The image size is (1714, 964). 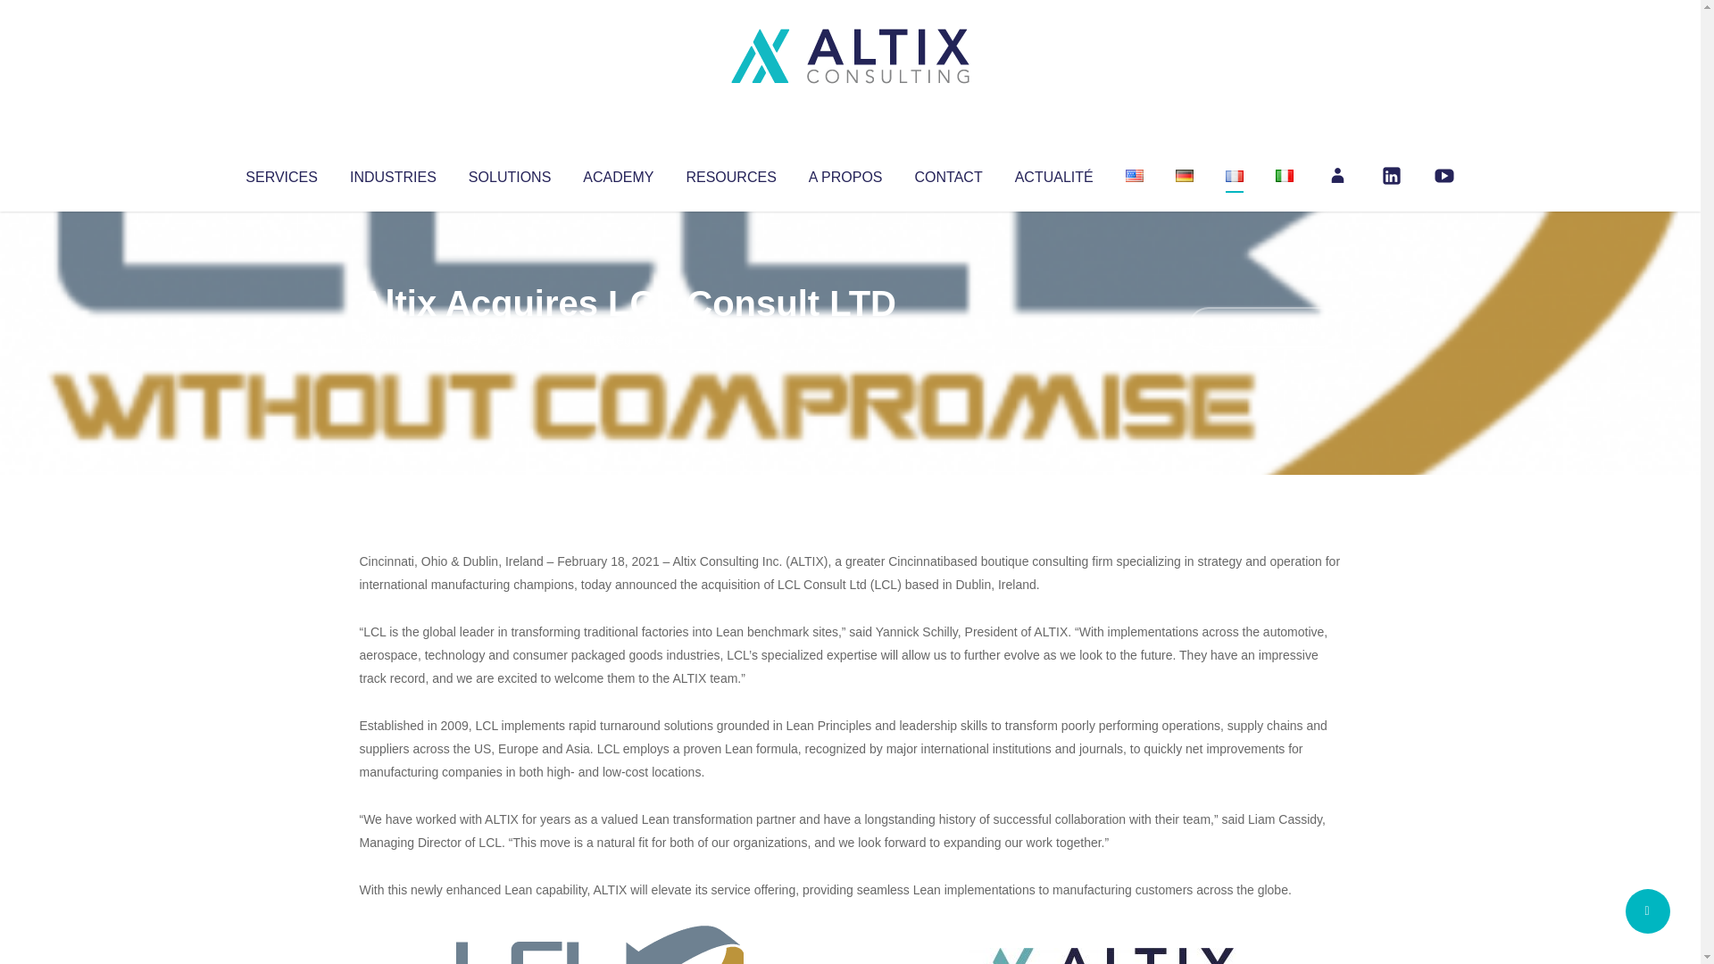 I want to click on Uncategorized, so click(x=624, y=339).